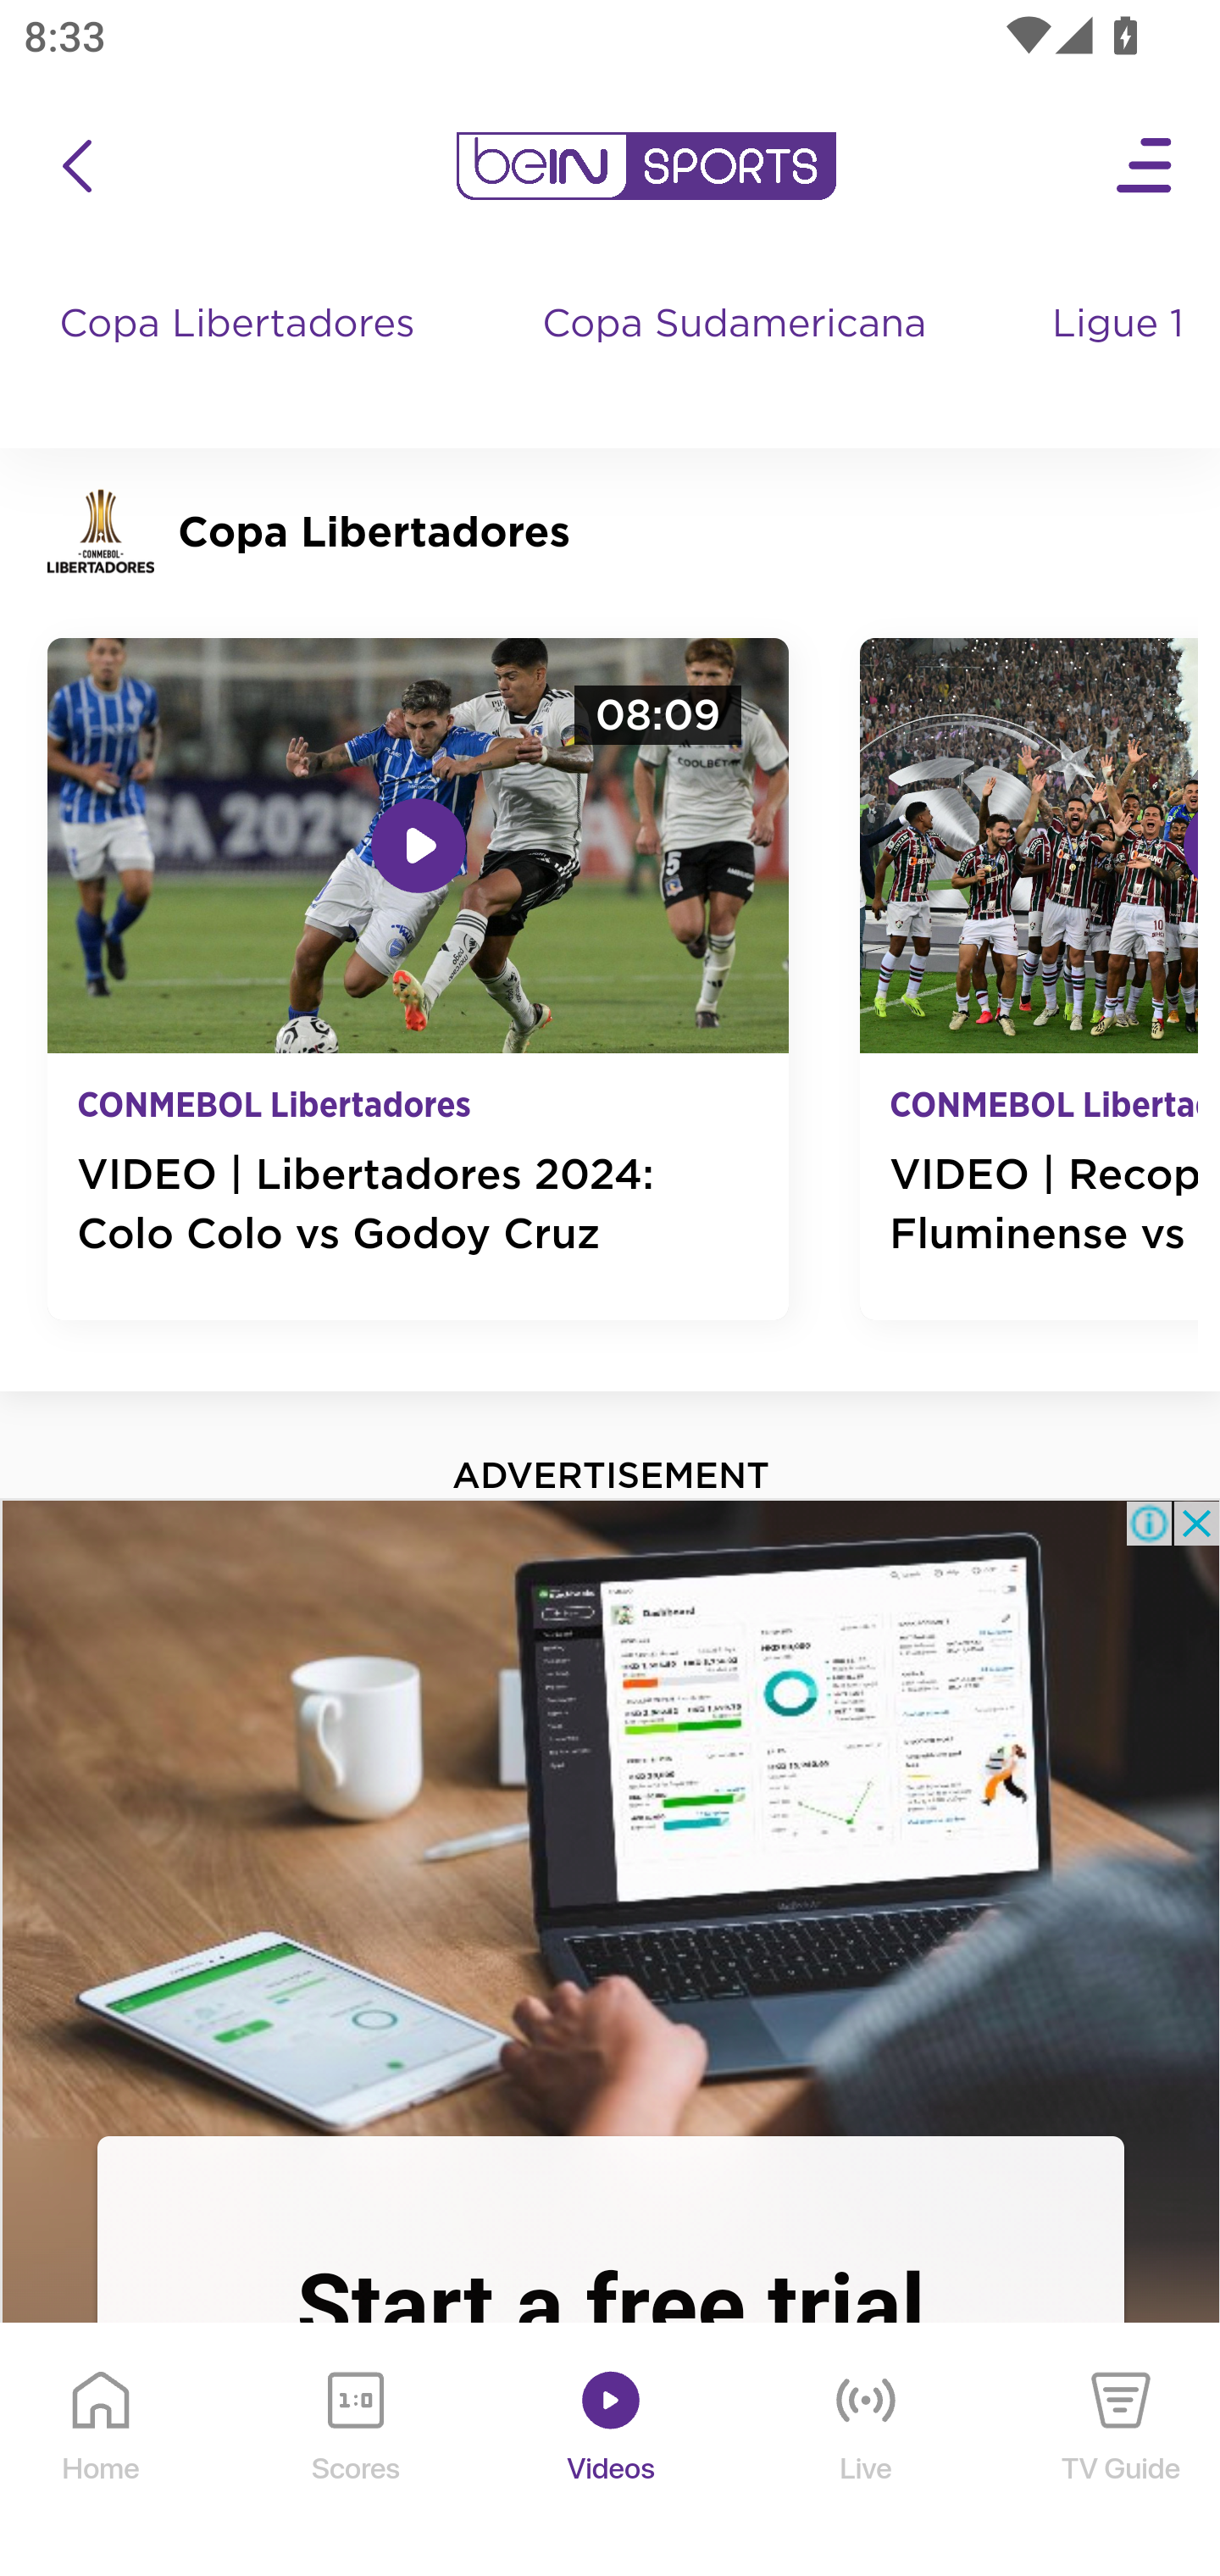 The width and height of the screenshot is (1220, 2576). What do you see at coordinates (646, 166) in the screenshot?
I see `en-us?platform=mobile_android bein logo` at bounding box center [646, 166].